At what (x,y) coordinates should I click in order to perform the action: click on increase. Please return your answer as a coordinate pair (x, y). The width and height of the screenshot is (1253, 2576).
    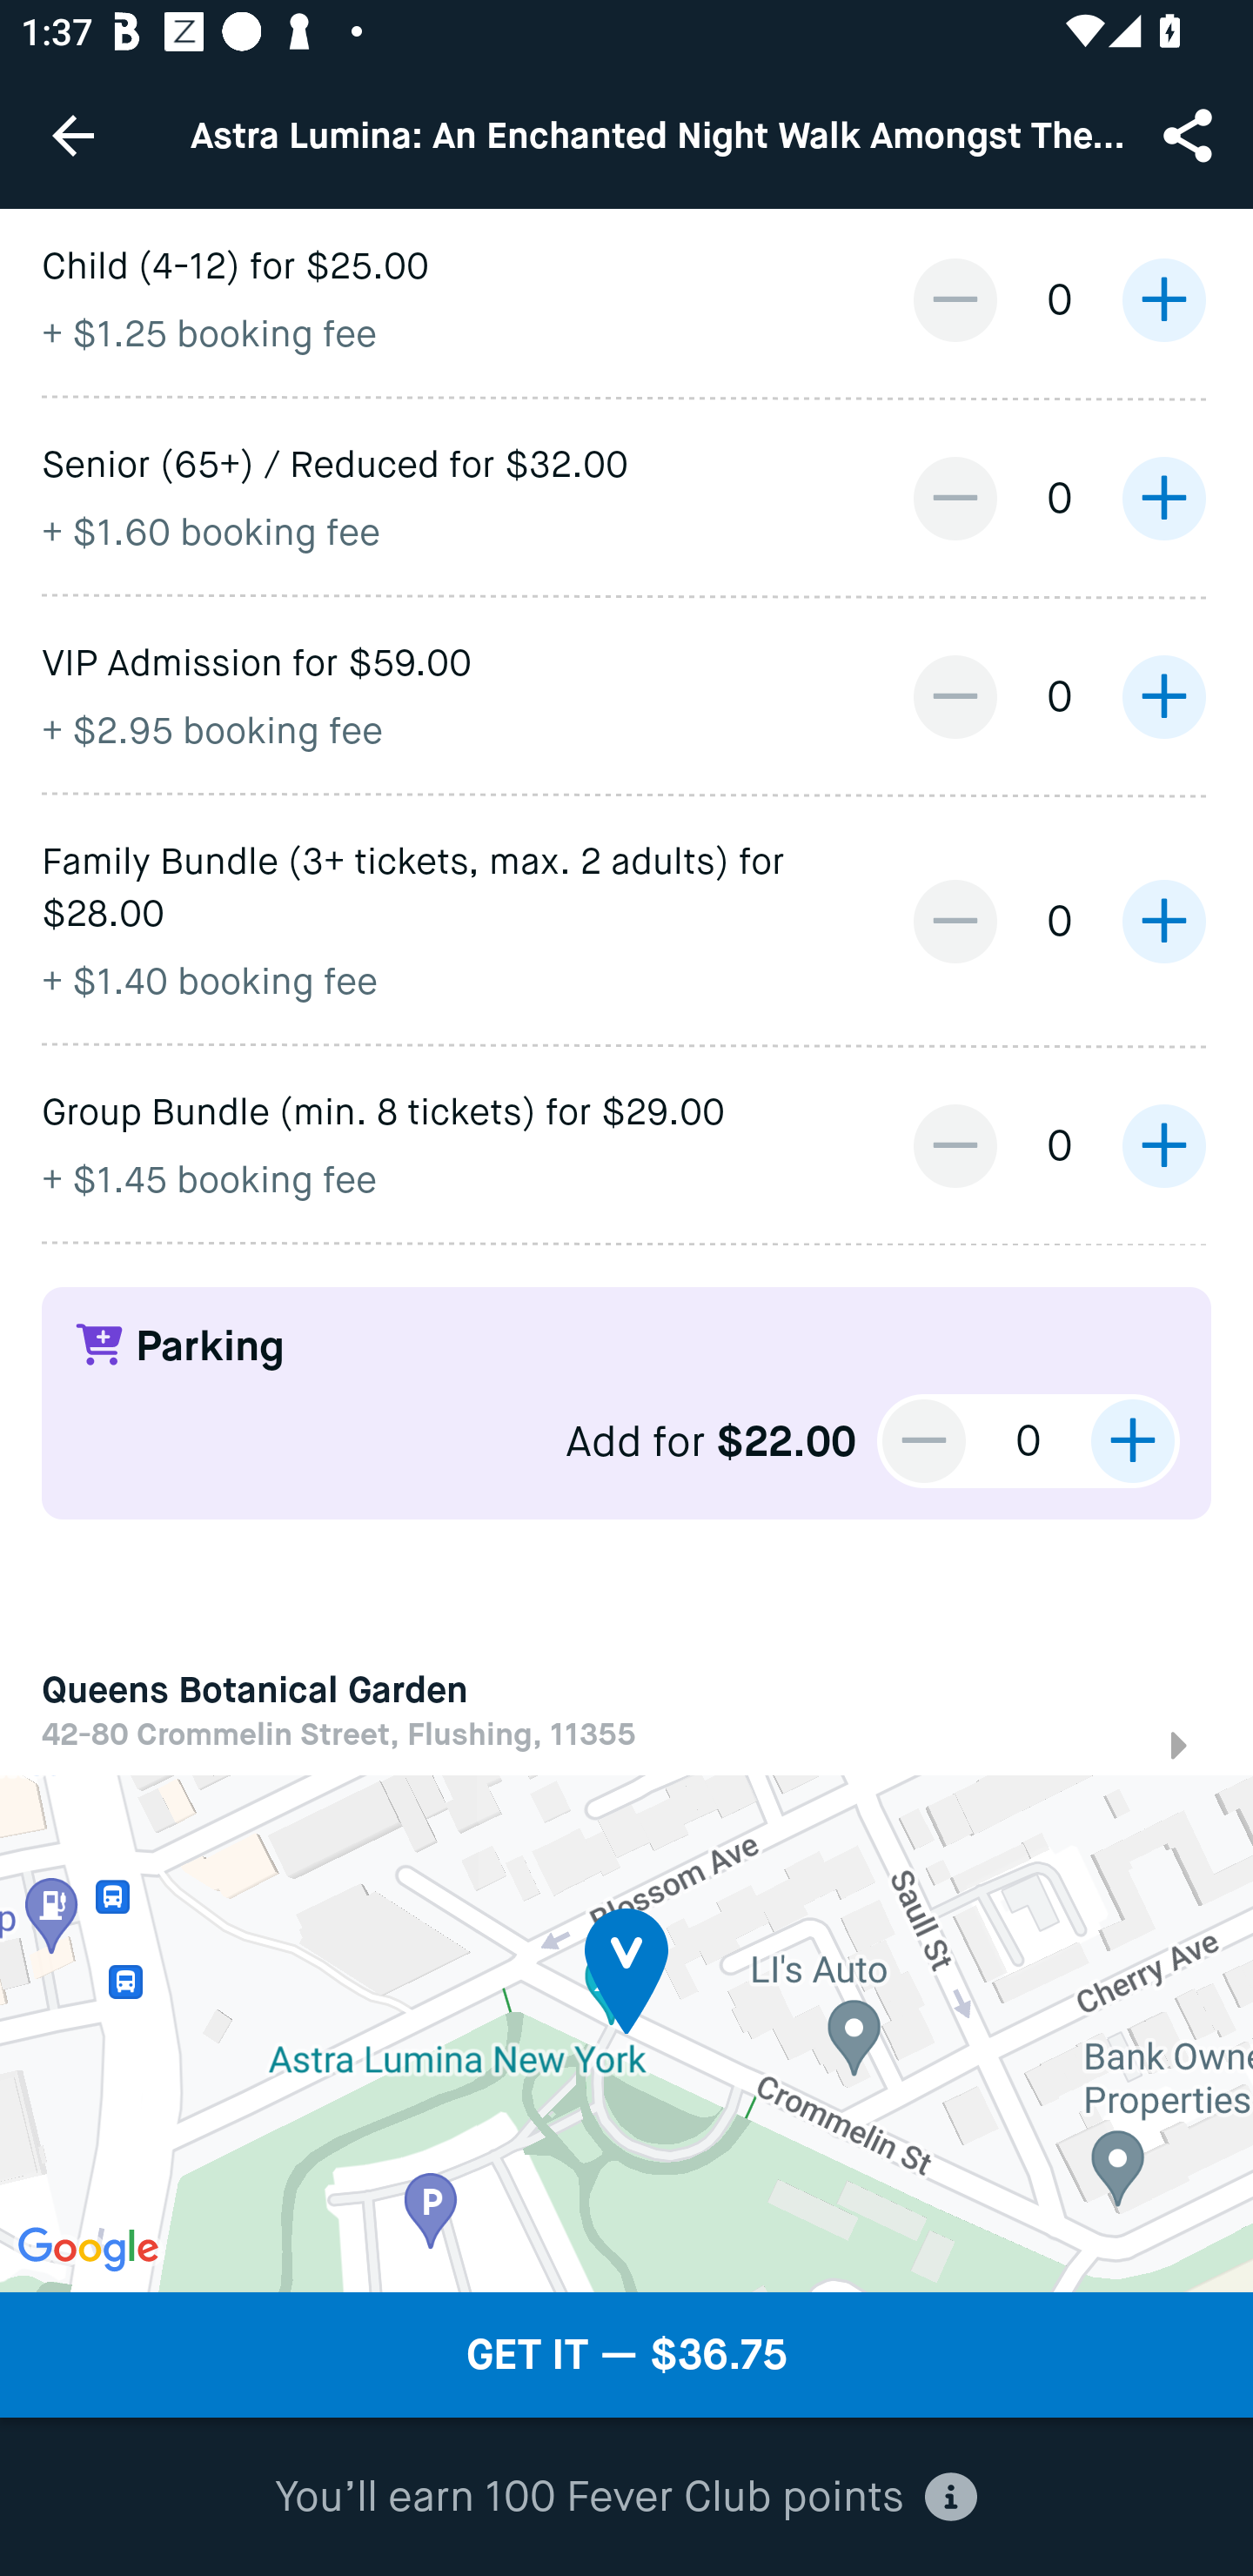
    Looking at the image, I should click on (1132, 1441).